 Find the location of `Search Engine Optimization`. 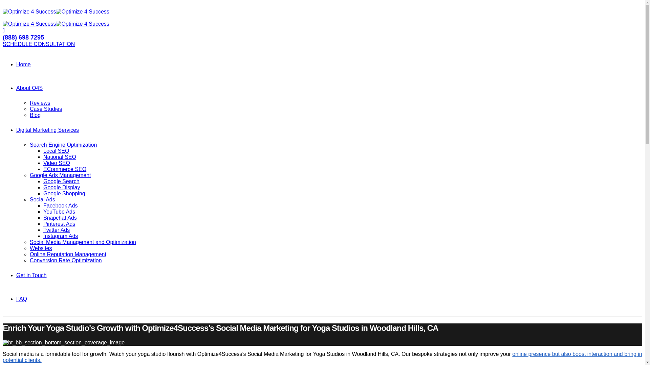

Search Engine Optimization is located at coordinates (63, 145).